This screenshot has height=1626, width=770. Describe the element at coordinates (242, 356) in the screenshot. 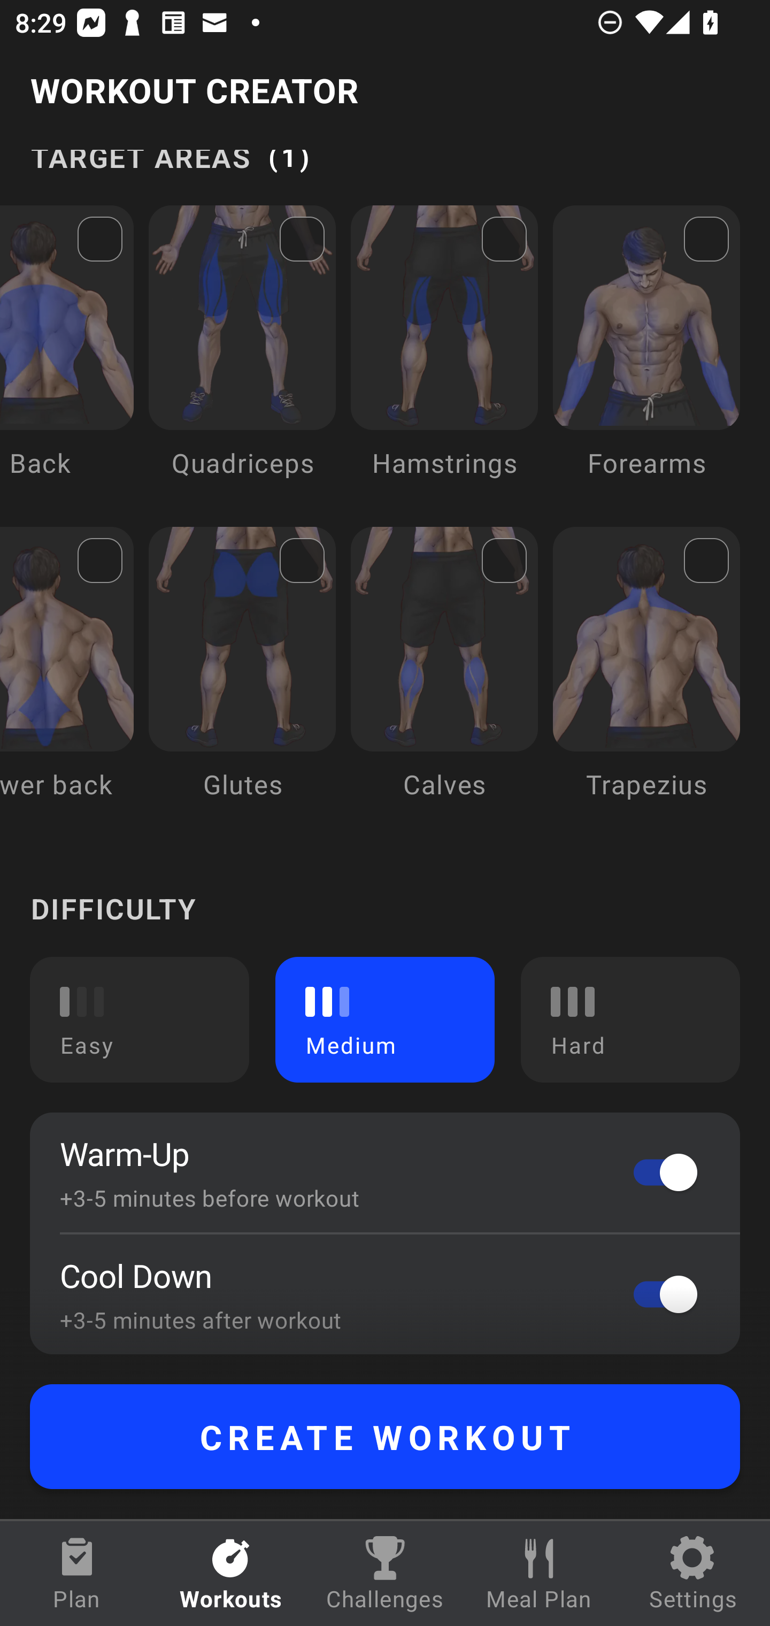

I see `Quadriceps` at that location.